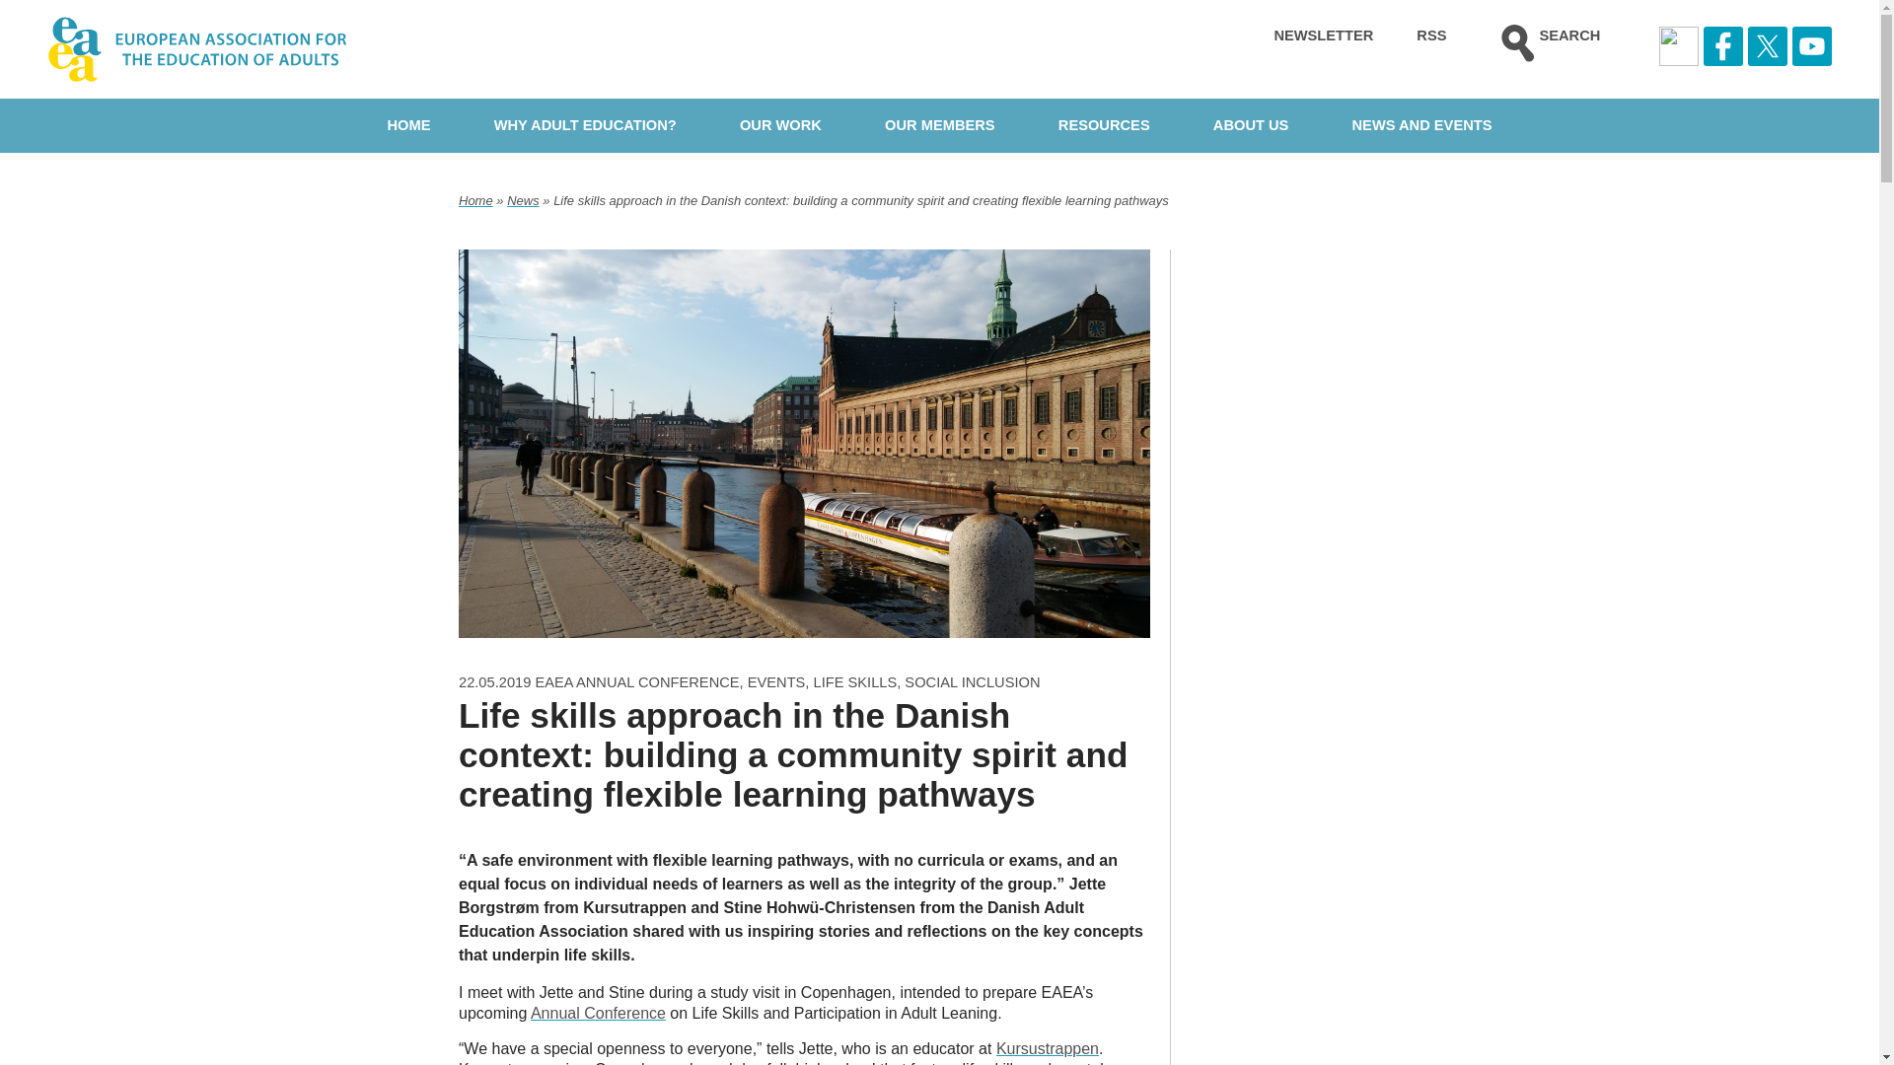 The width and height of the screenshot is (1894, 1065). What do you see at coordinates (1545, 49) in the screenshot?
I see `SEARCH` at bounding box center [1545, 49].